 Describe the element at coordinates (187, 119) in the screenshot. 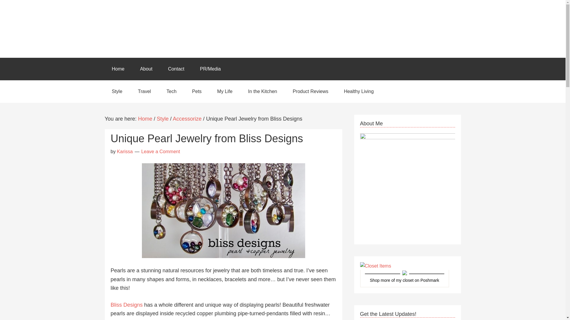

I see `Accessorize` at that location.